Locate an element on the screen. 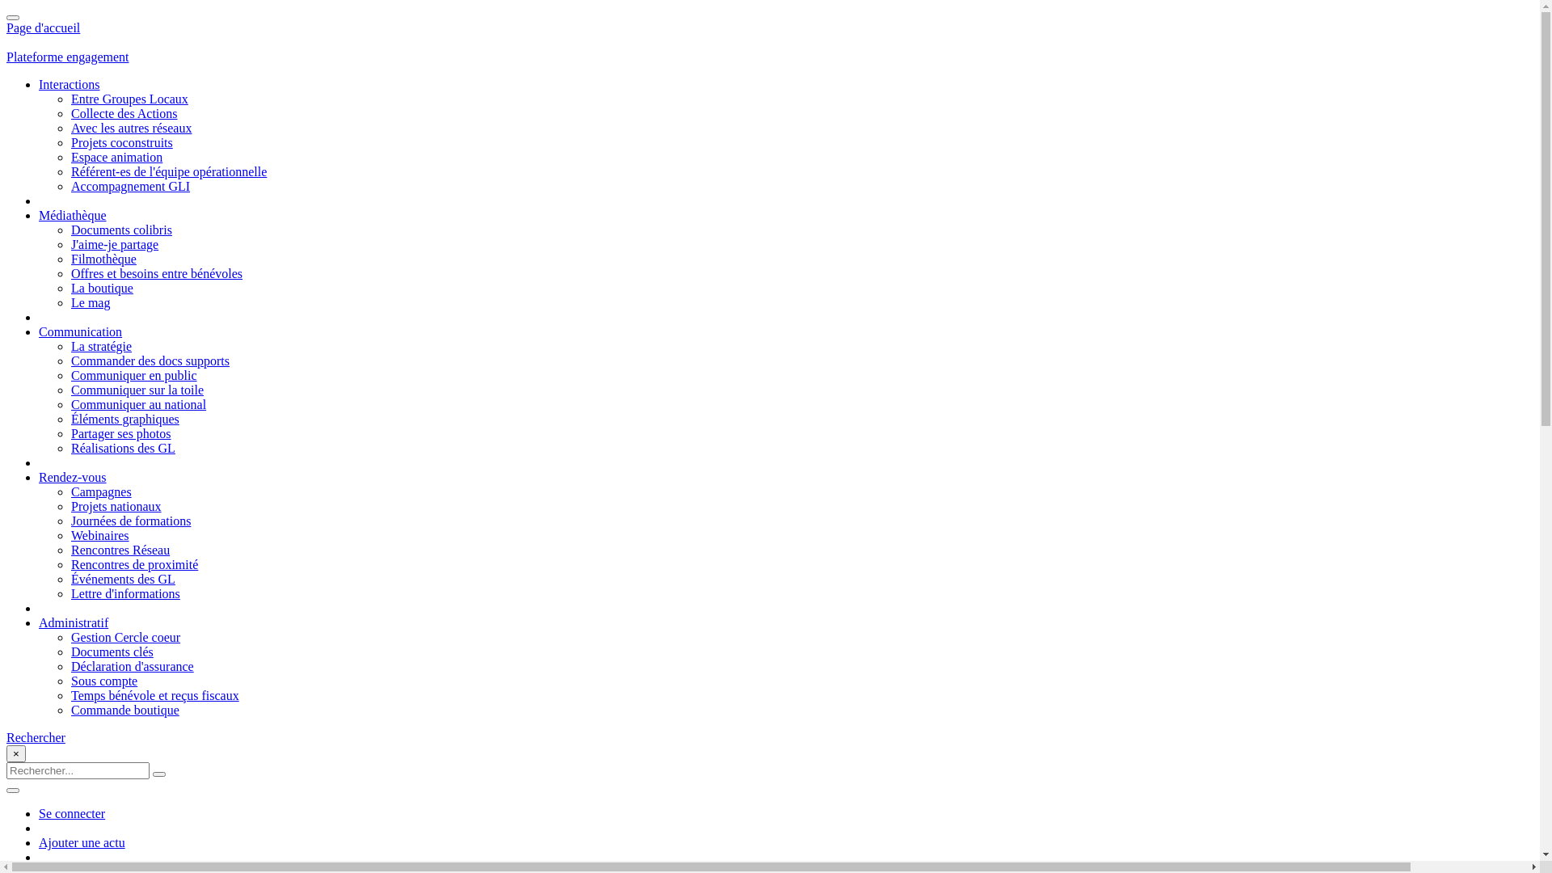  Rechercher les pages comportant ce texte. is located at coordinates (159, 774).